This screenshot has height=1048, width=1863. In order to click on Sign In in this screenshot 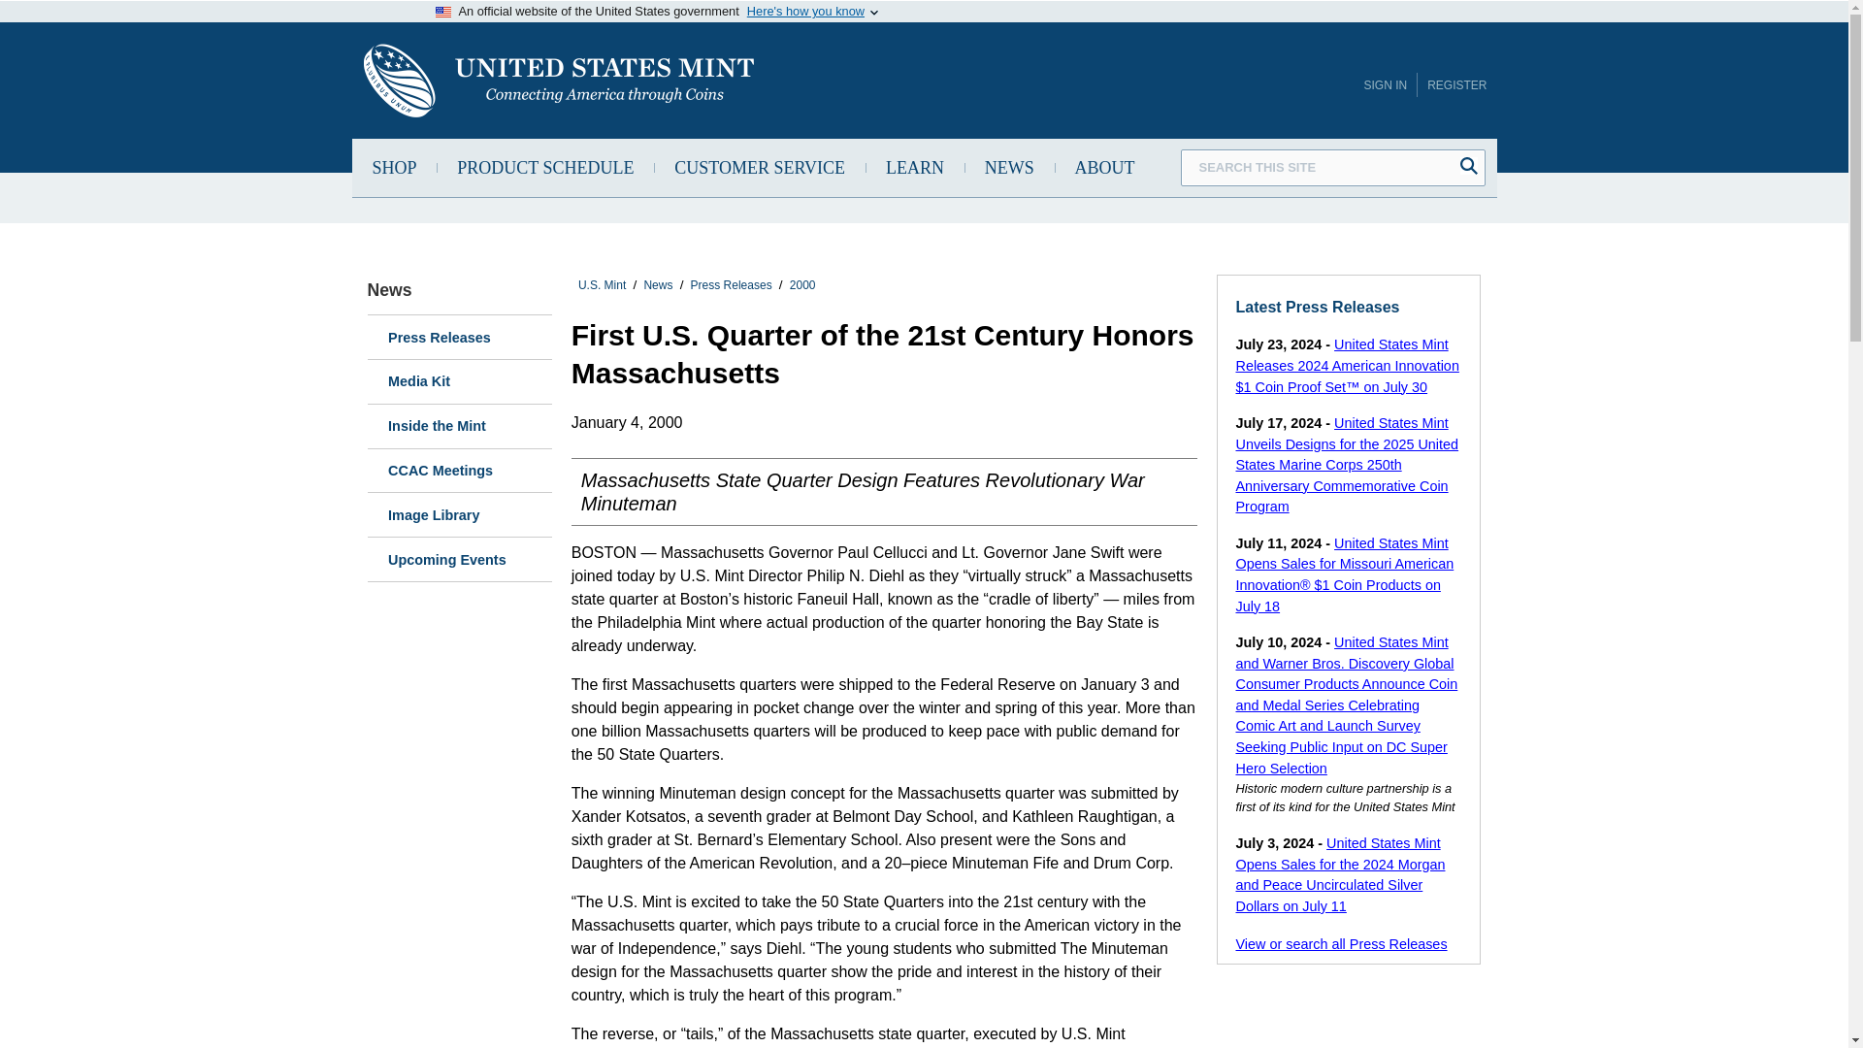, I will do `click(1385, 85)`.